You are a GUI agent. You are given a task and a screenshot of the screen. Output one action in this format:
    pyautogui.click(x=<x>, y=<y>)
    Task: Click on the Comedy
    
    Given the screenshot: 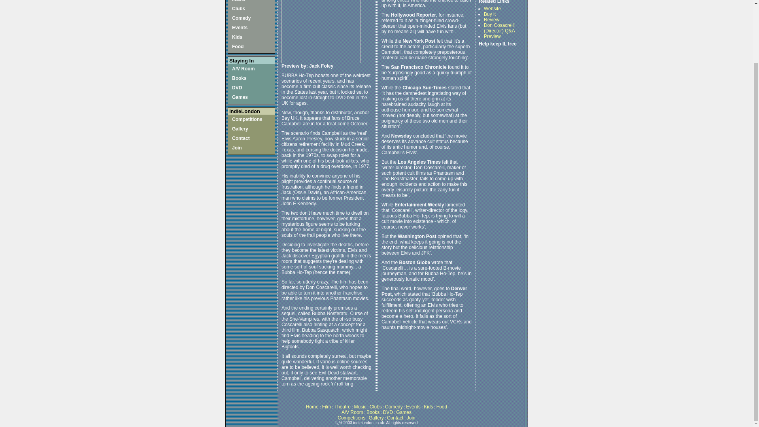 What is the action you would take?
    pyautogui.click(x=241, y=18)
    